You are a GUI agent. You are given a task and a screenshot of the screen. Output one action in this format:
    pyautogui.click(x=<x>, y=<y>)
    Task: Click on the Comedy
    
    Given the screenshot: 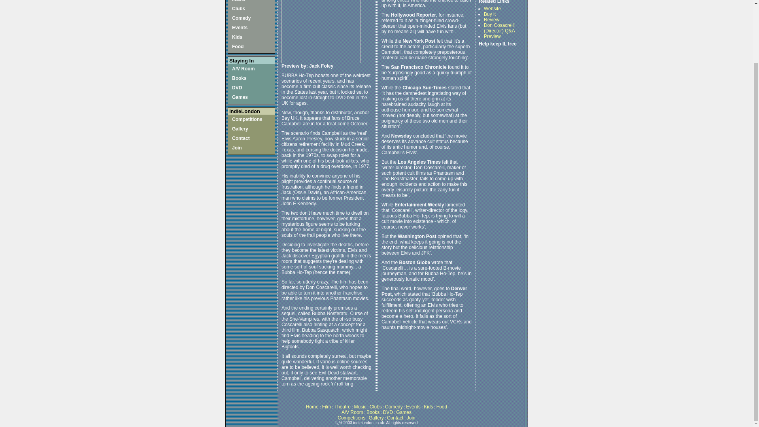 What is the action you would take?
    pyautogui.click(x=241, y=18)
    